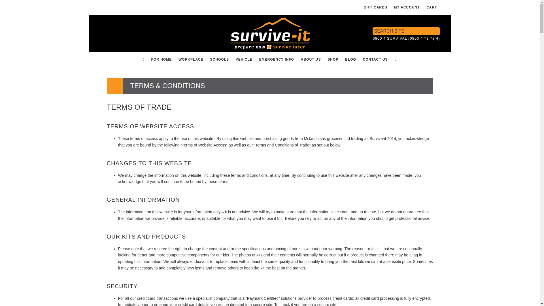  What do you see at coordinates (219, 59) in the screenshot?
I see `SCHOOLS` at bounding box center [219, 59].